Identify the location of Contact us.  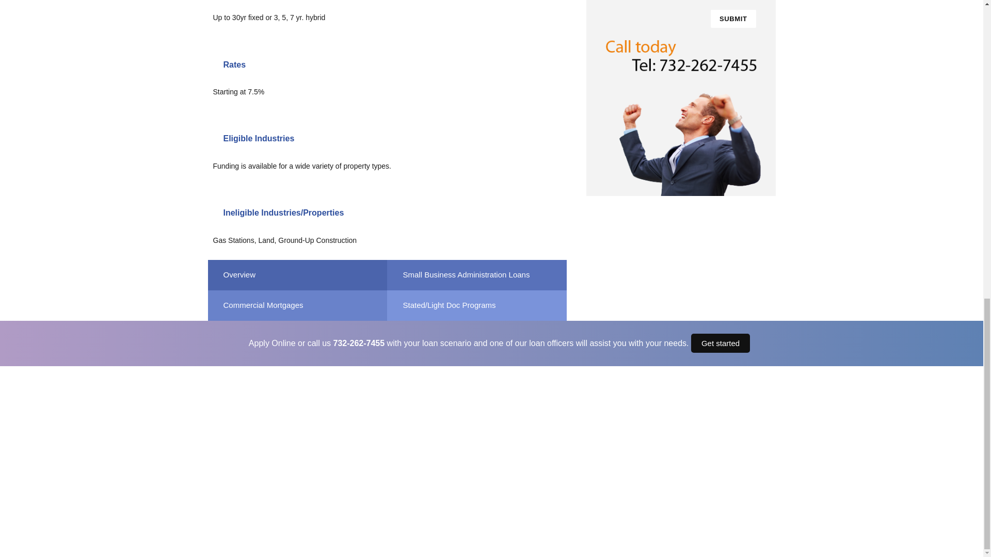
(241, 492).